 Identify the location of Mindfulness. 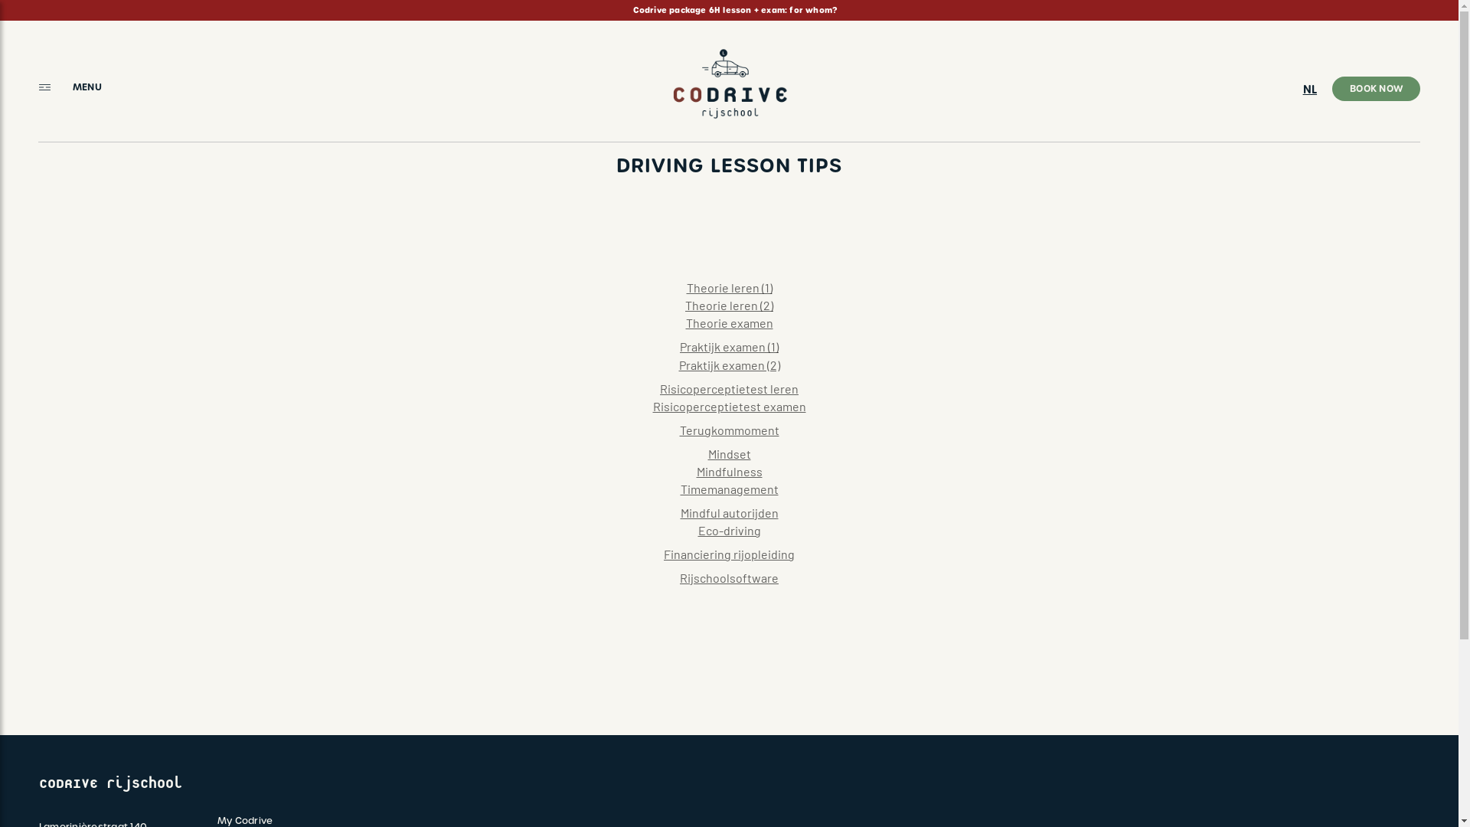
(730, 472).